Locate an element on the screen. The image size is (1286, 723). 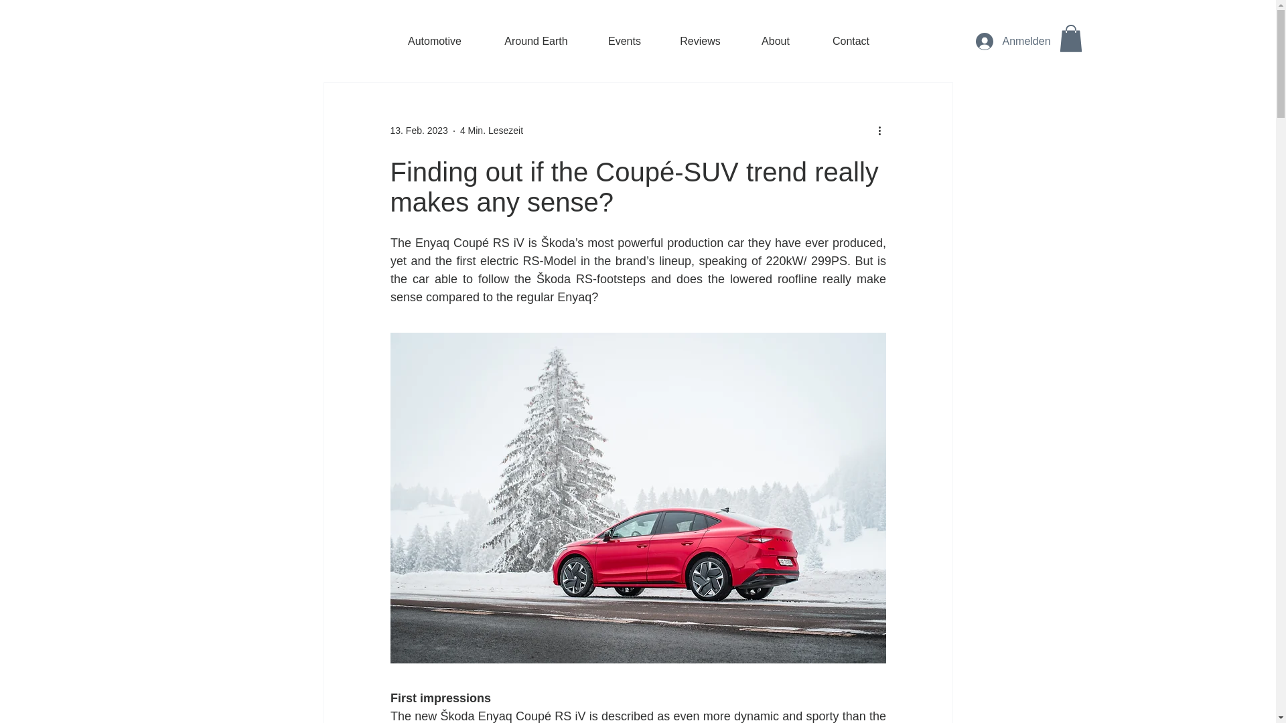
Events is located at coordinates (624, 42).